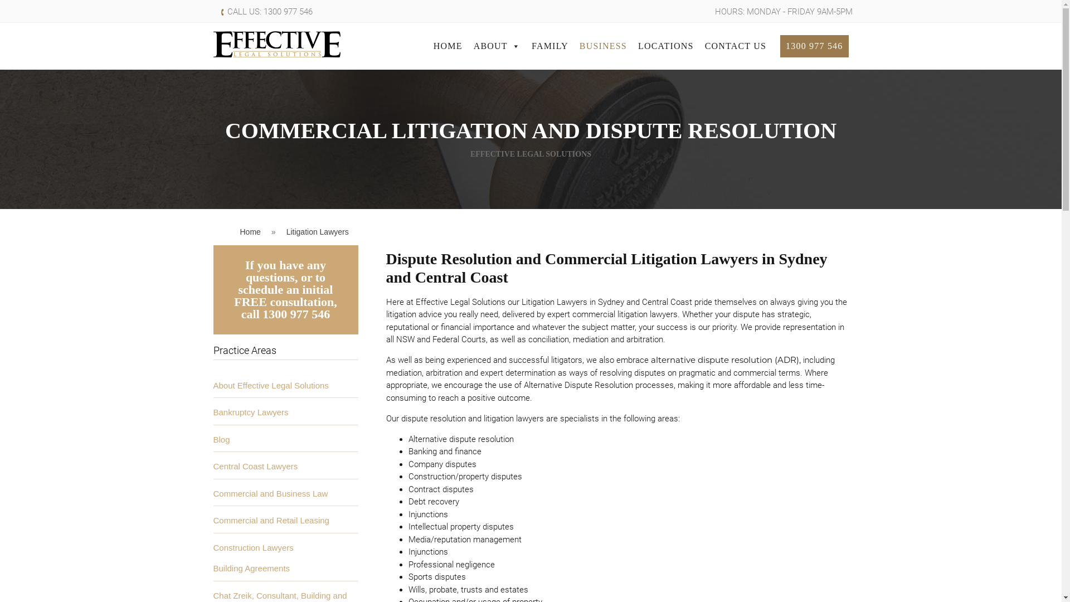 The image size is (1070, 602). What do you see at coordinates (497, 46) in the screenshot?
I see `ABOUT` at bounding box center [497, 46].